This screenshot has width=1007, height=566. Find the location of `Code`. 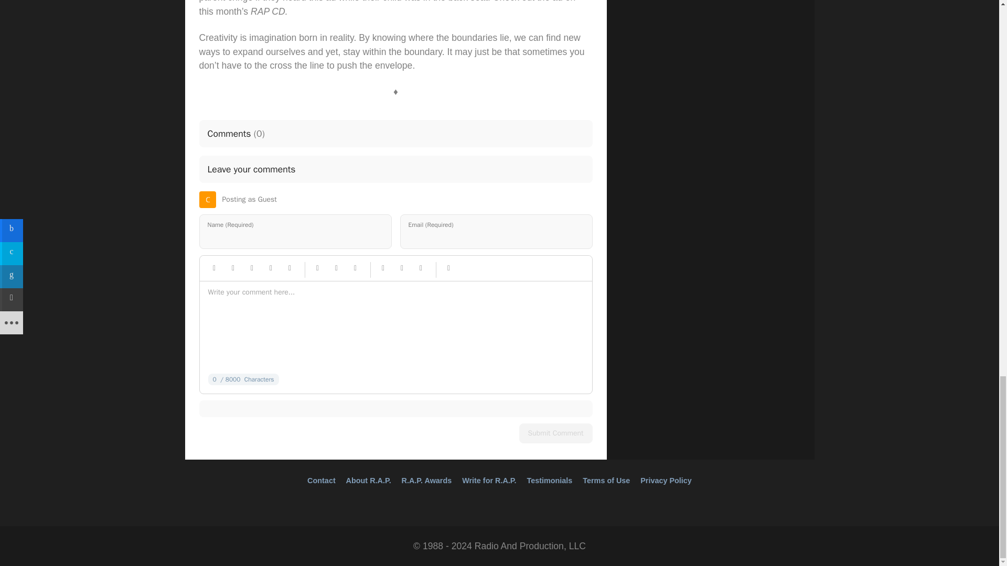

Code is located at coordinates (449, 268).